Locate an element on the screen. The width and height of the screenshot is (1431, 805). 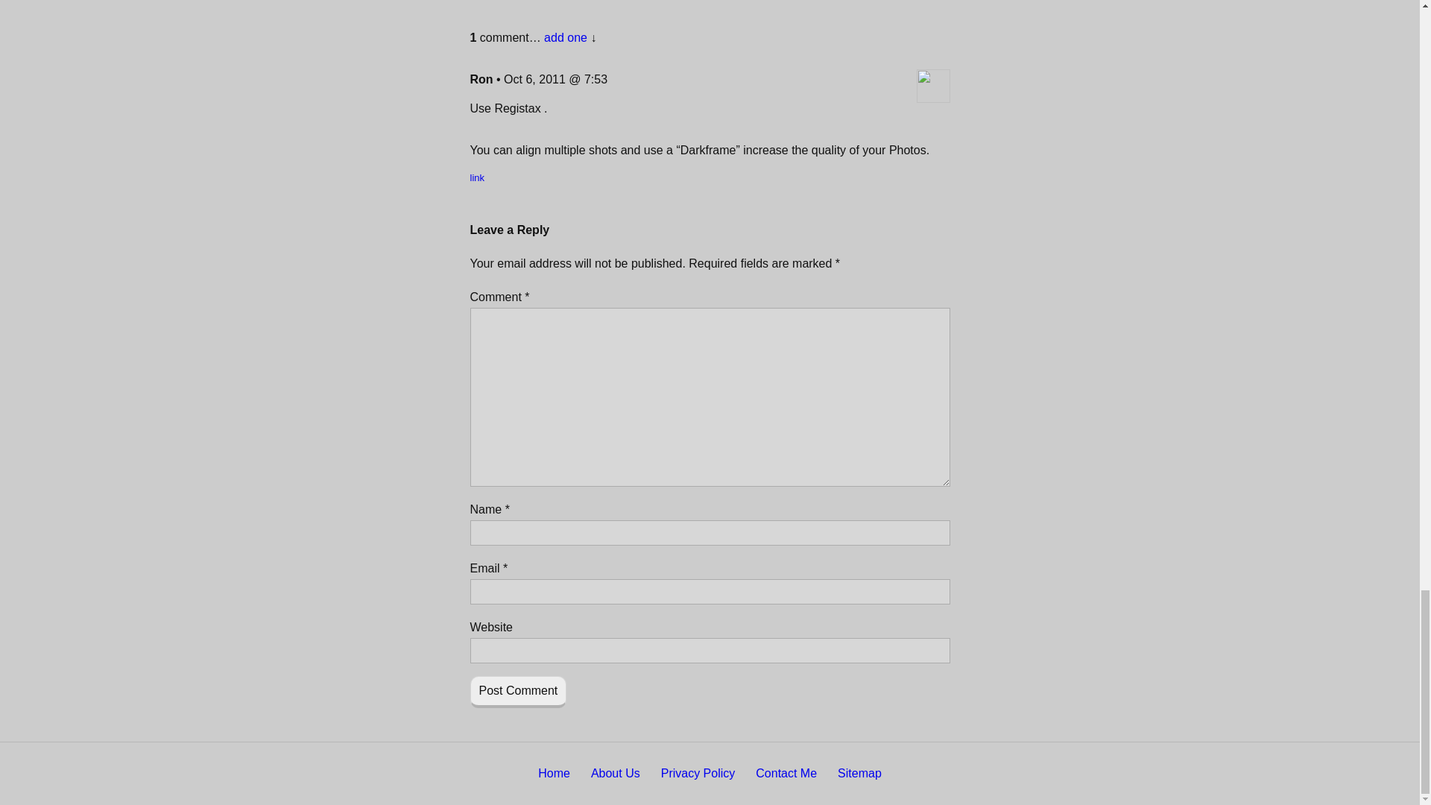
About Us is located at coordinates (615, 774).